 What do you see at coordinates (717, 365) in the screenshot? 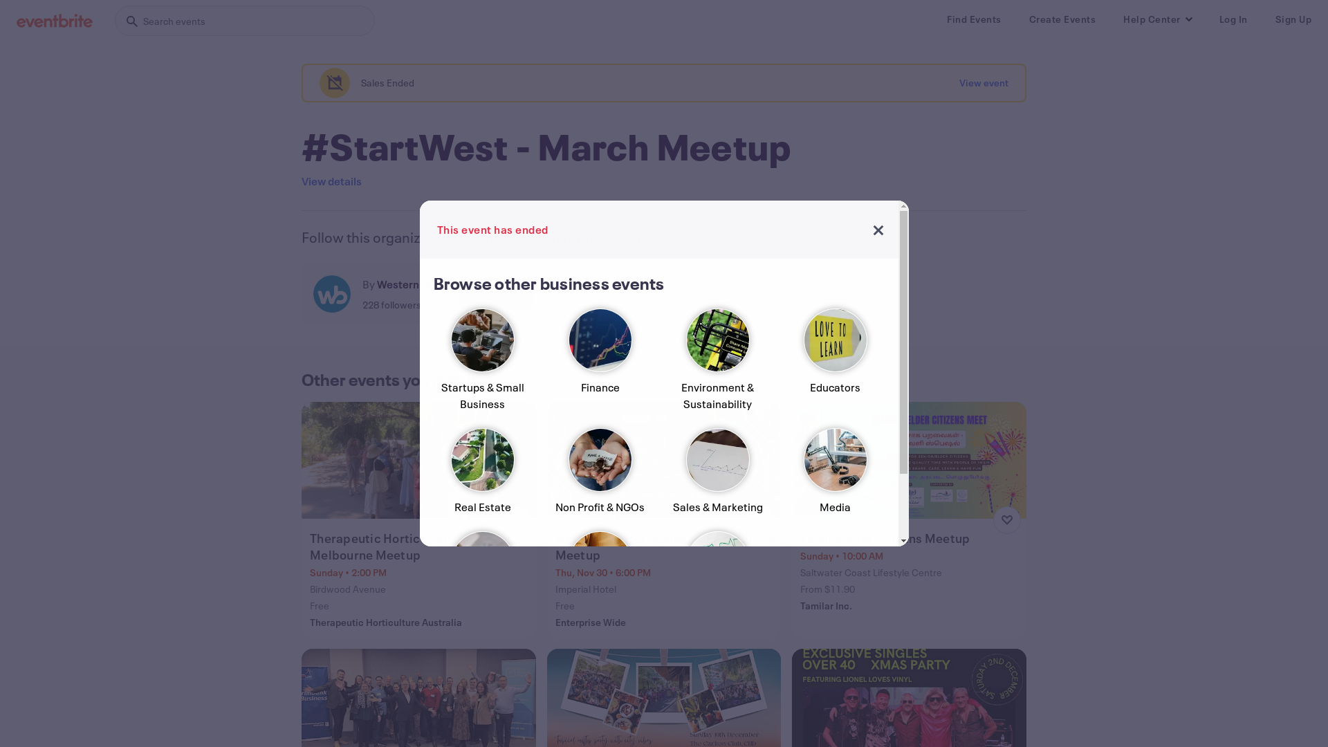
I see `Environment & Sustainability` at bounding box center [717, 365].